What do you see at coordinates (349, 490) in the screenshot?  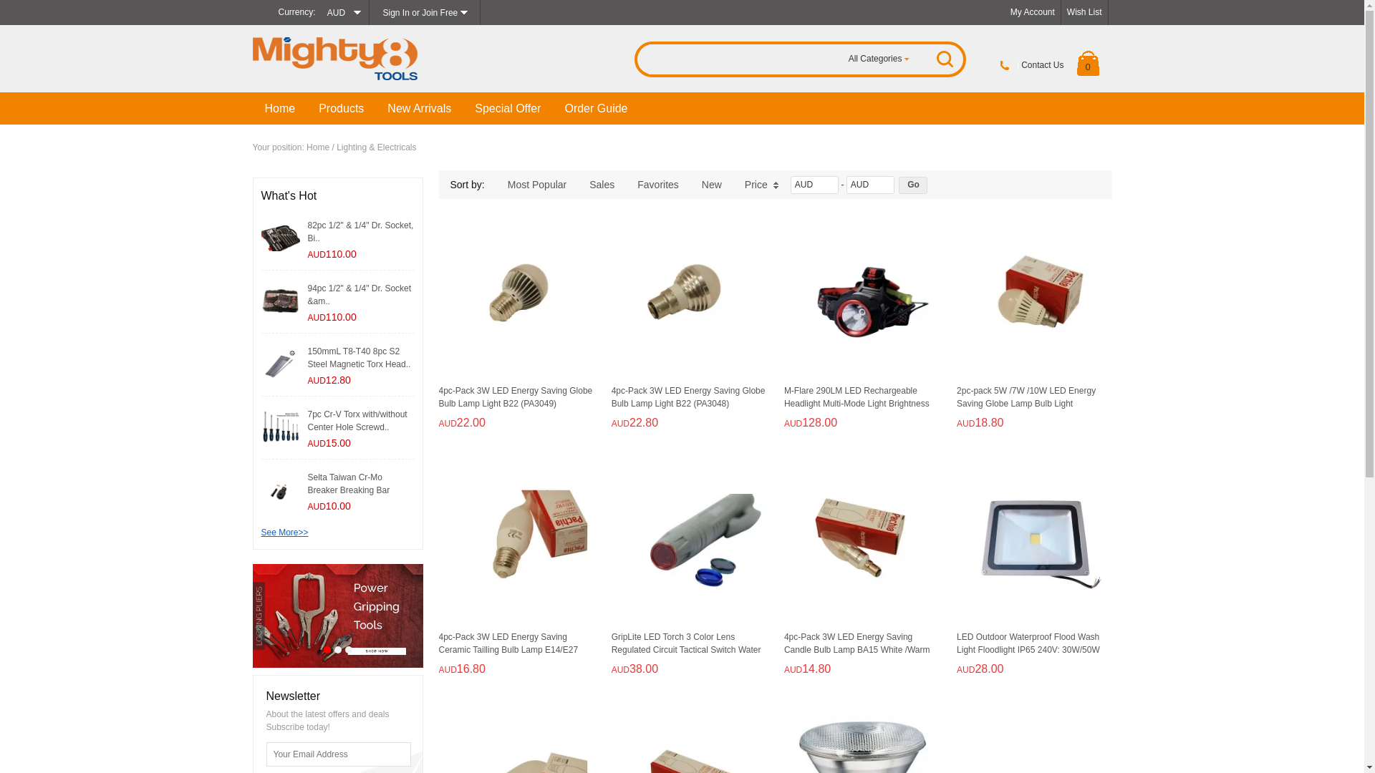 I see `Selta Taiwan Cr-Mo Breaker Breaking Bar Repla..` at bounding box center [349, 490].